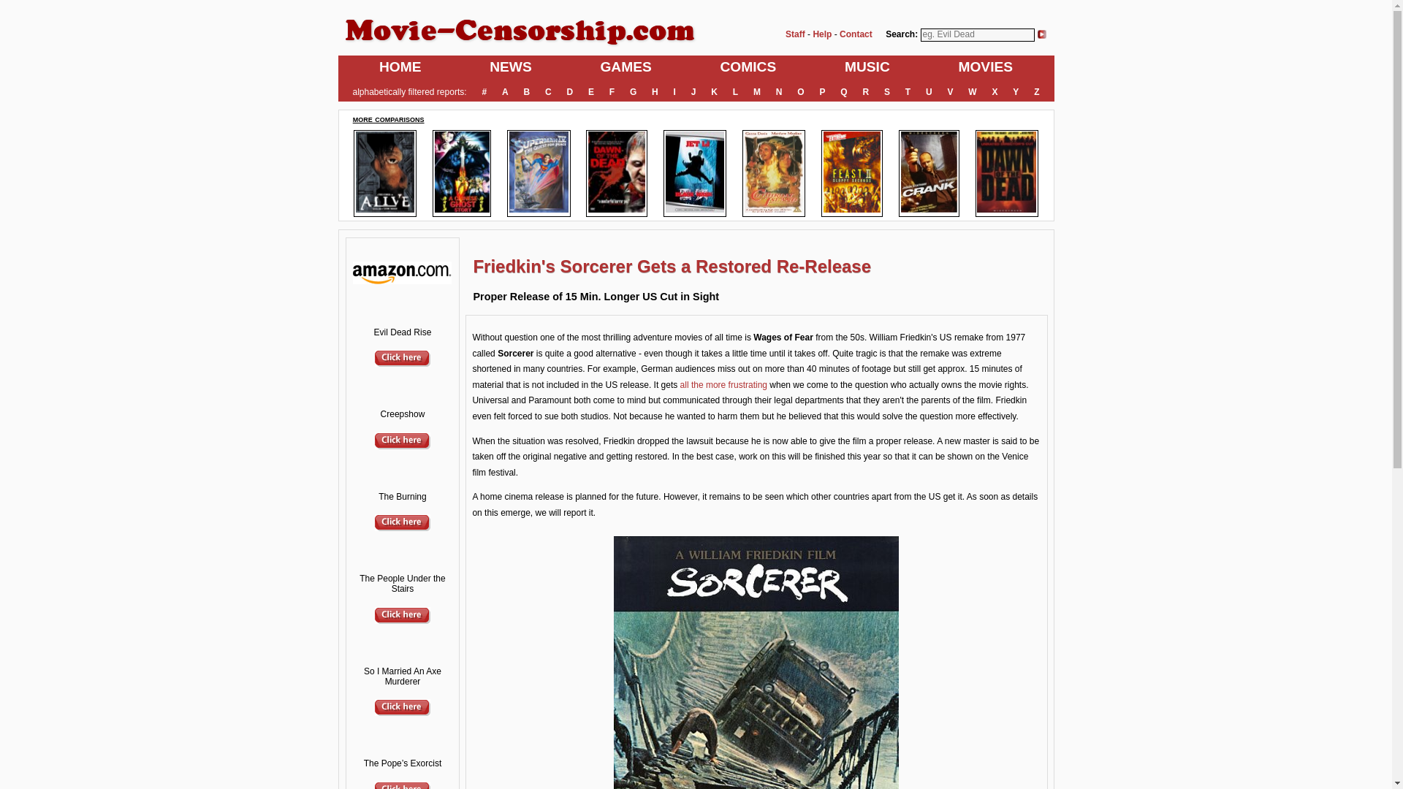 The image size is (1403, 789). Describe the element at coordinates (611, 92) in the screenshot. I see `F` at that location.